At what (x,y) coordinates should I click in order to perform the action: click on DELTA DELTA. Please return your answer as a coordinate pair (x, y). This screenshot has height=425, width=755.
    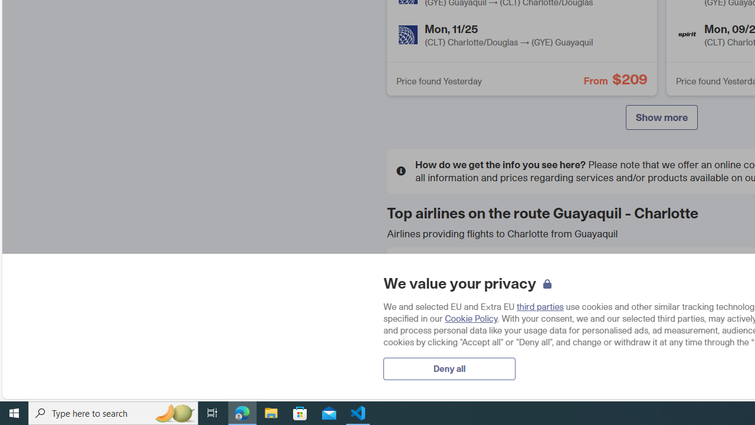
    Looking at the image, I should click on (482, 318).